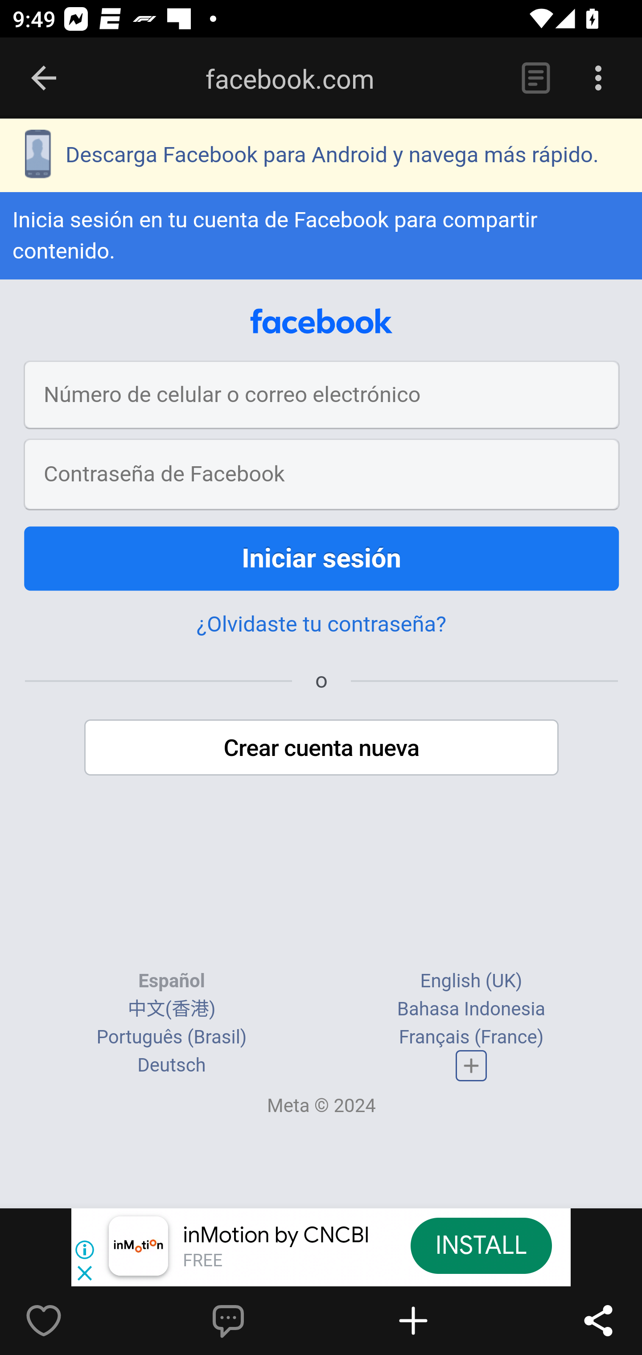  Describe the element at coordinates (481, 1245) in the screenshot. I see `INSTALL` at that location.